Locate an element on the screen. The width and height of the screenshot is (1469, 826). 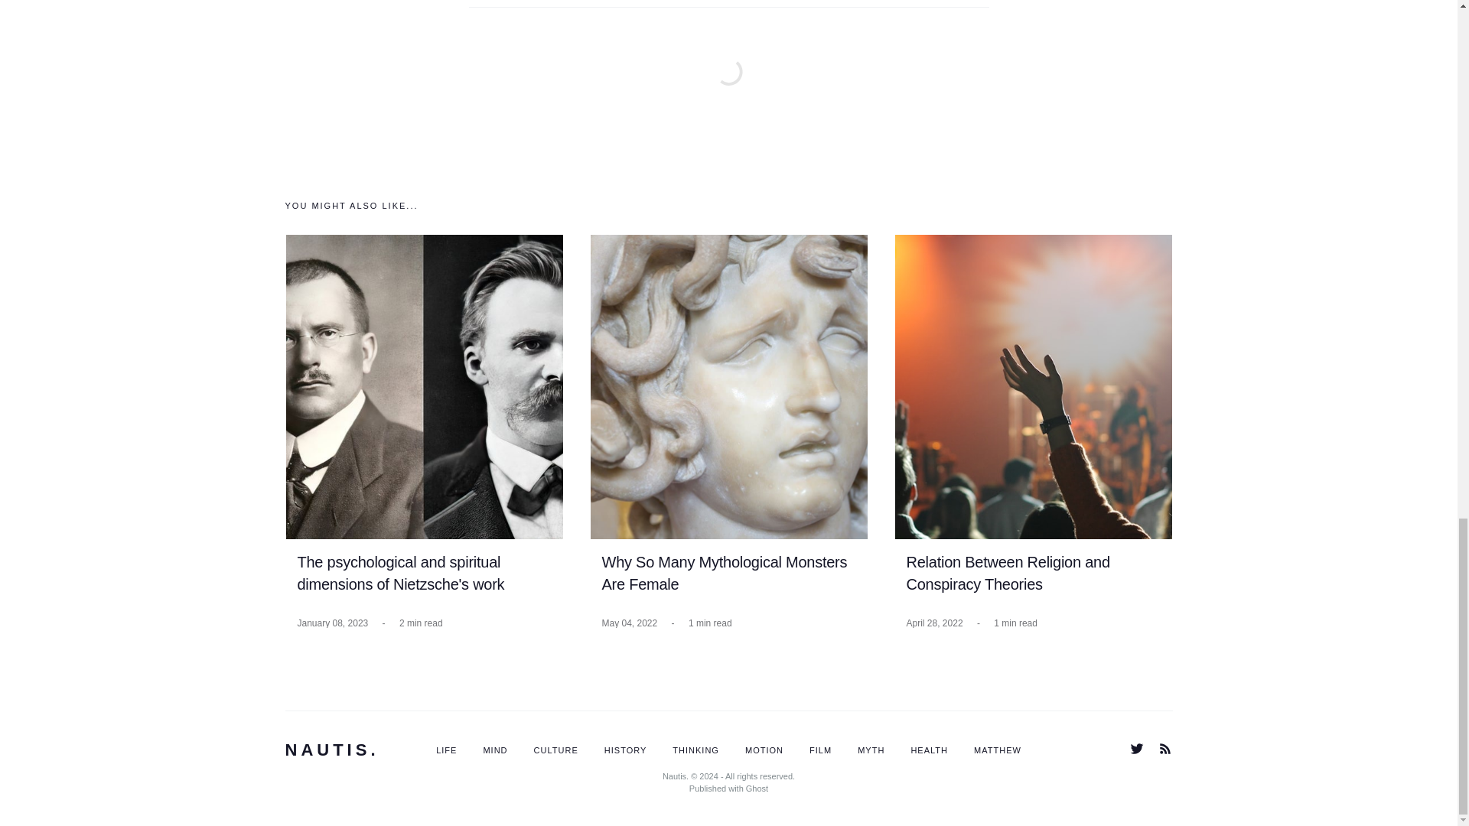
Relation Between Religion and Conspiracy Theories is located at coordinates (1007, 574).